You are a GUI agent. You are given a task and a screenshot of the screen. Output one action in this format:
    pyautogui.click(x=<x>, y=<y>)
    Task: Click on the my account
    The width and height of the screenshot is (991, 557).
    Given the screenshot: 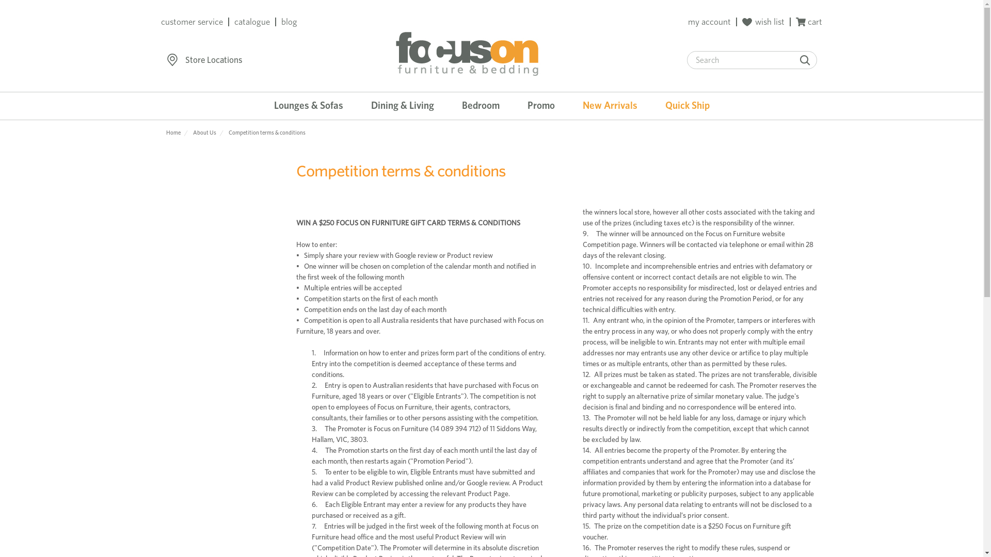 What is the action you would take?
    pyautogui.click(x=709, y=22)
    